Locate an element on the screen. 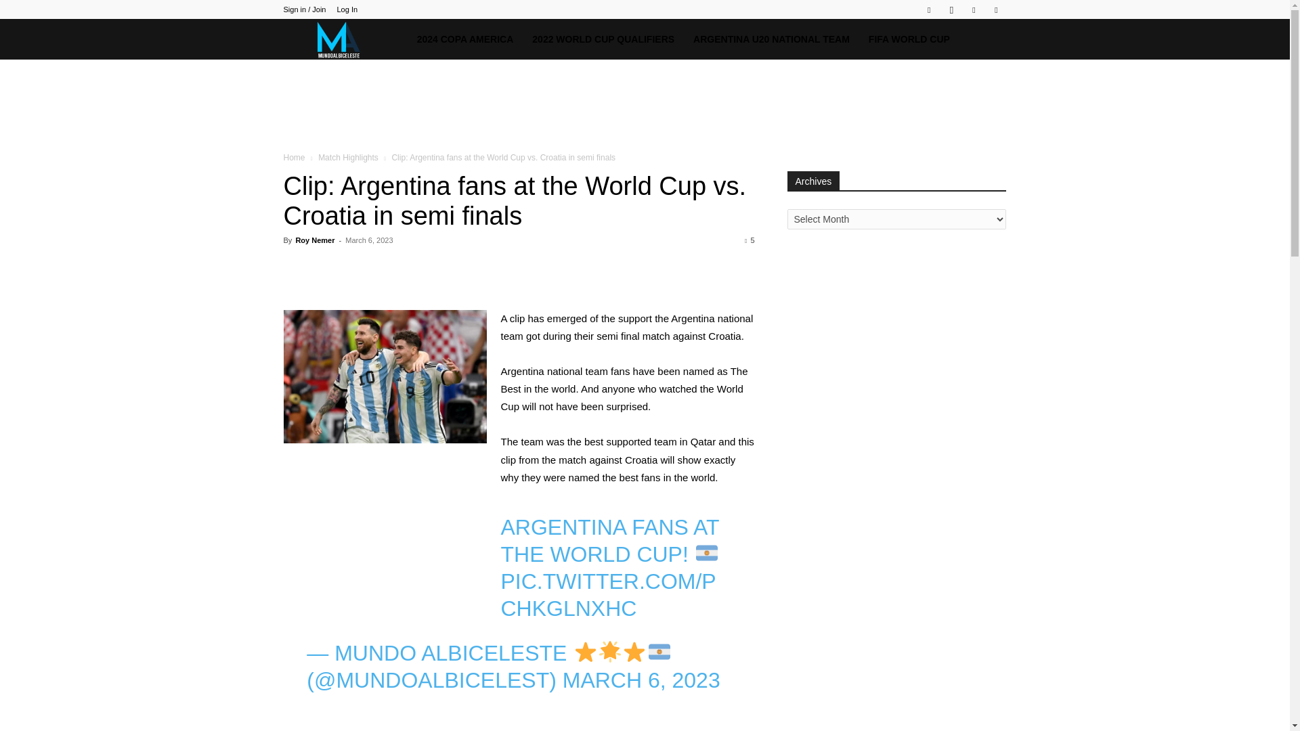 Image resolution: width=1300 pixels, height=731 pixels. Facebook is located at coordinates (929, 9).